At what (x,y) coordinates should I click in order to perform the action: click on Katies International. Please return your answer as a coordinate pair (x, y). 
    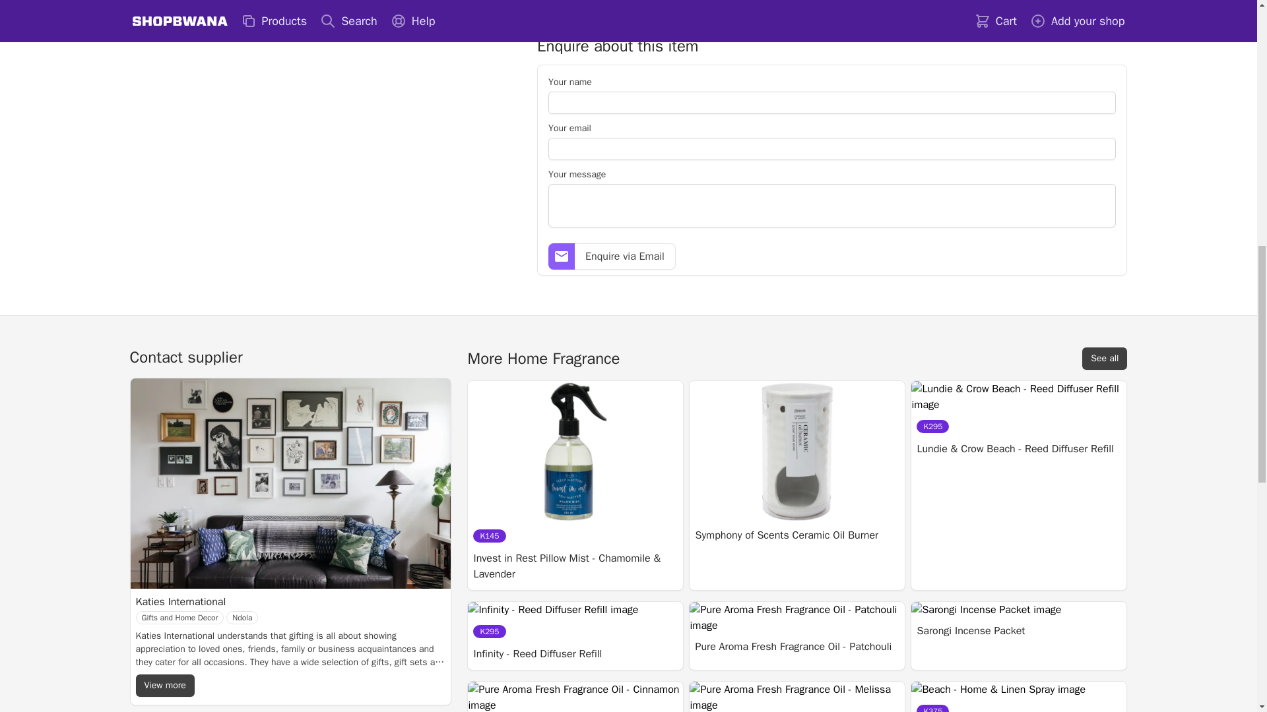
    Looking at the image, I should click on (198, 601).